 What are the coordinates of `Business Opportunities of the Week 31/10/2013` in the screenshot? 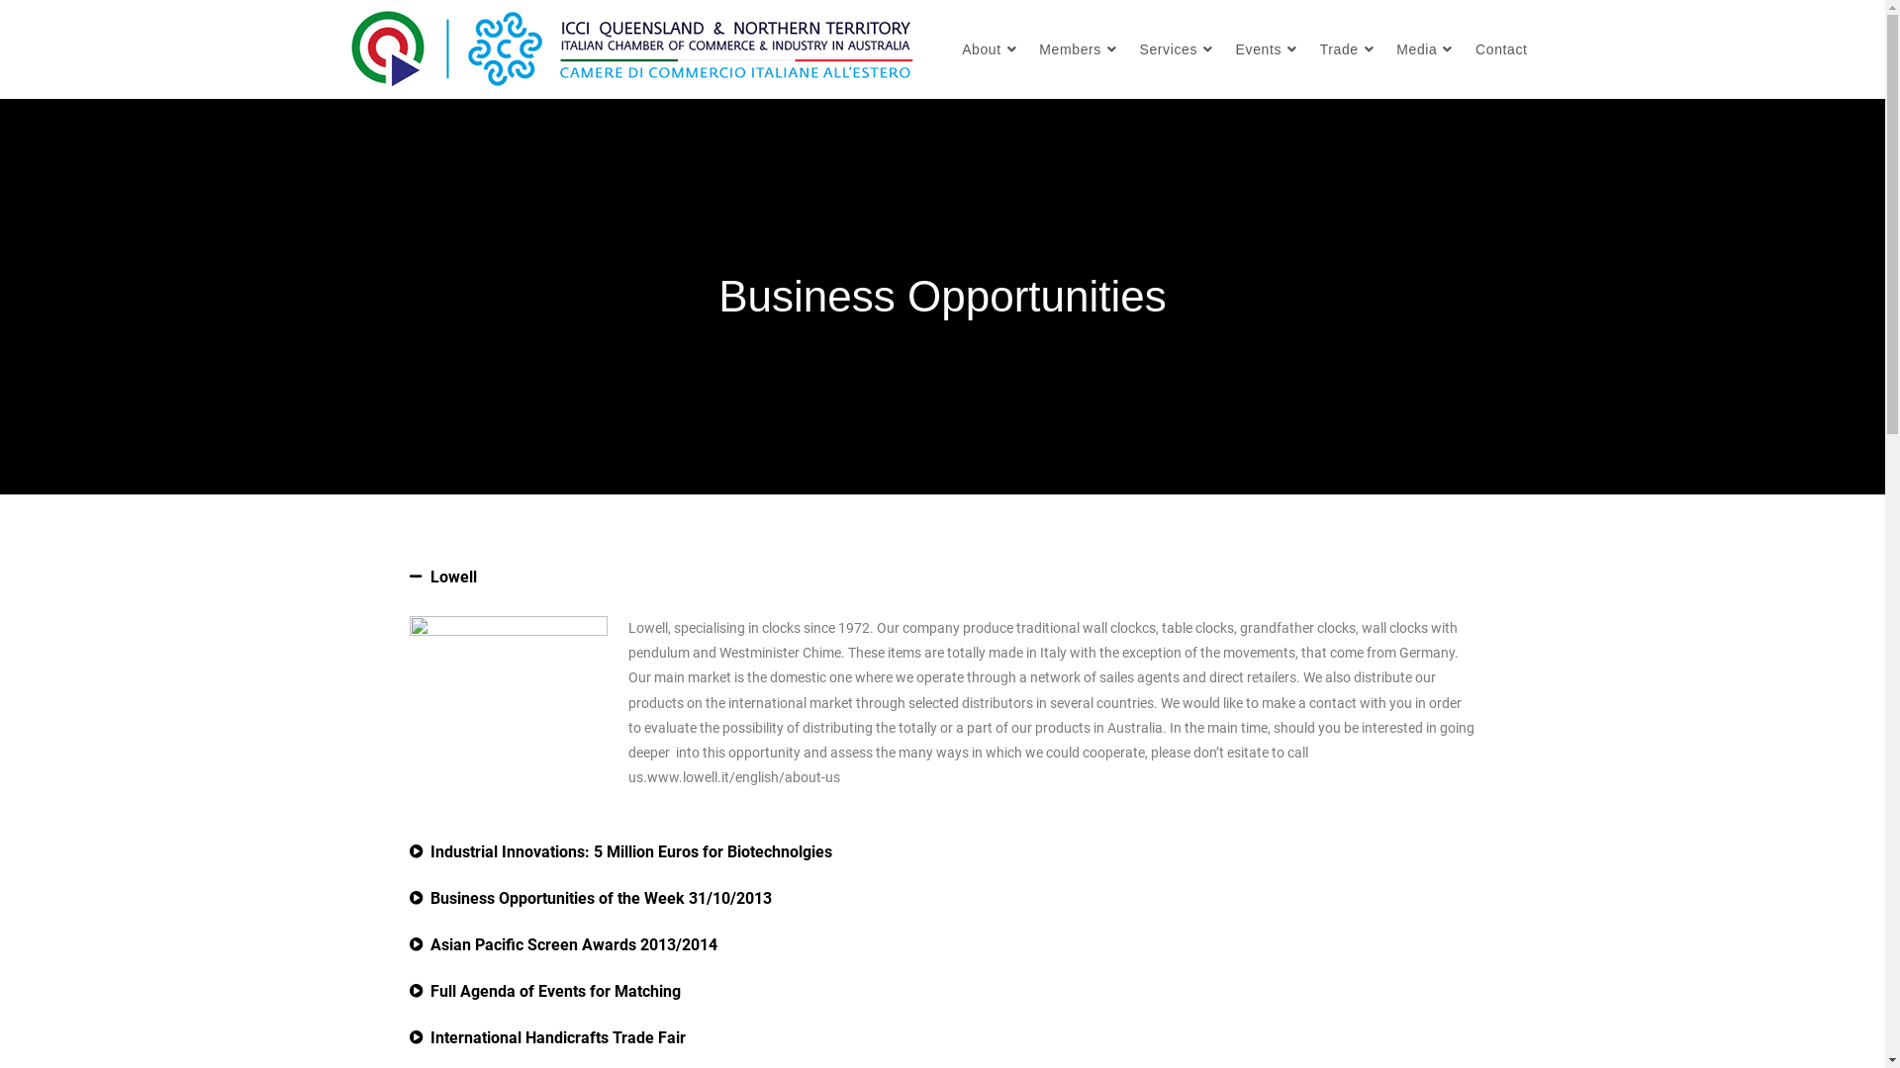 It's located at (600, 898).